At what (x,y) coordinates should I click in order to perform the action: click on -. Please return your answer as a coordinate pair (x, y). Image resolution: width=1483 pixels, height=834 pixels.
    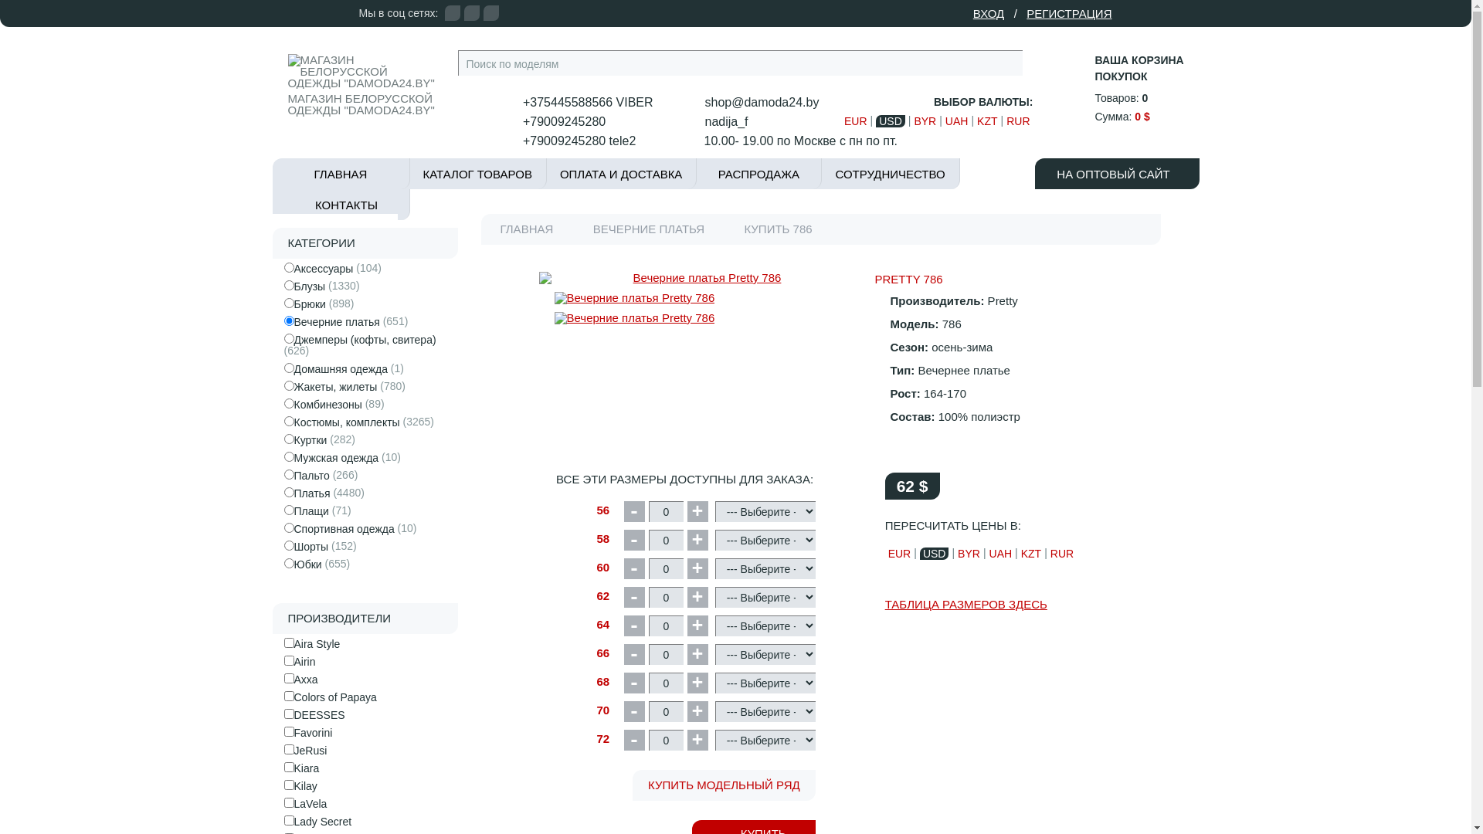
    Looking at the image, I should click on (635, 712).